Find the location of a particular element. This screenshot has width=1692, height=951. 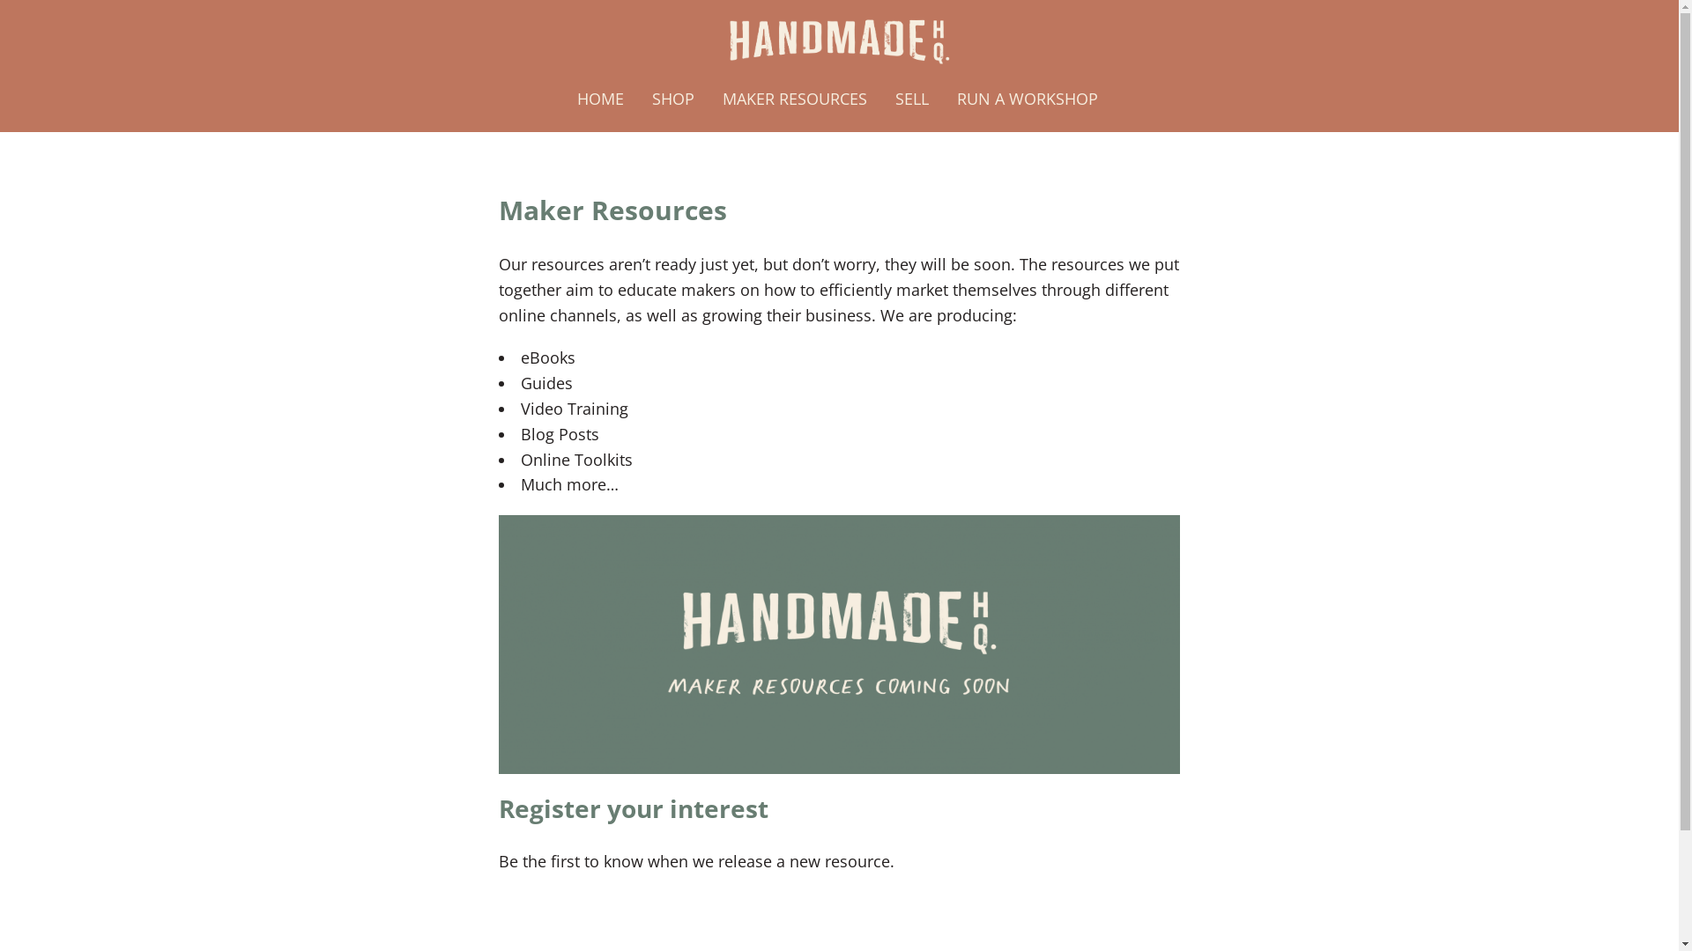

SELL is located at coordinates (912, 99).